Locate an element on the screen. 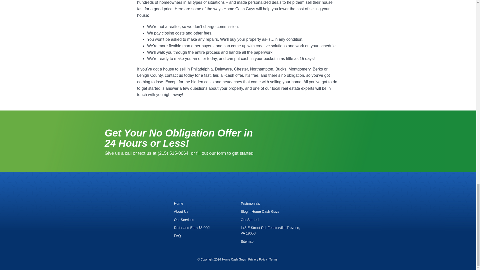  answer a few questions about your property is located at coordinates (204, 88).